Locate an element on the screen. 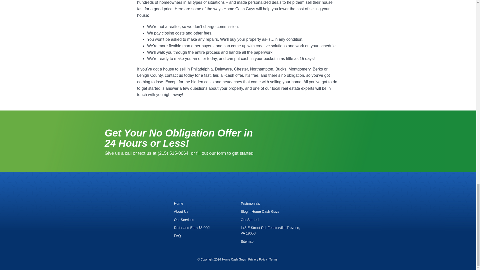  answer a few questions about your property is located at coordinates (204, 88).